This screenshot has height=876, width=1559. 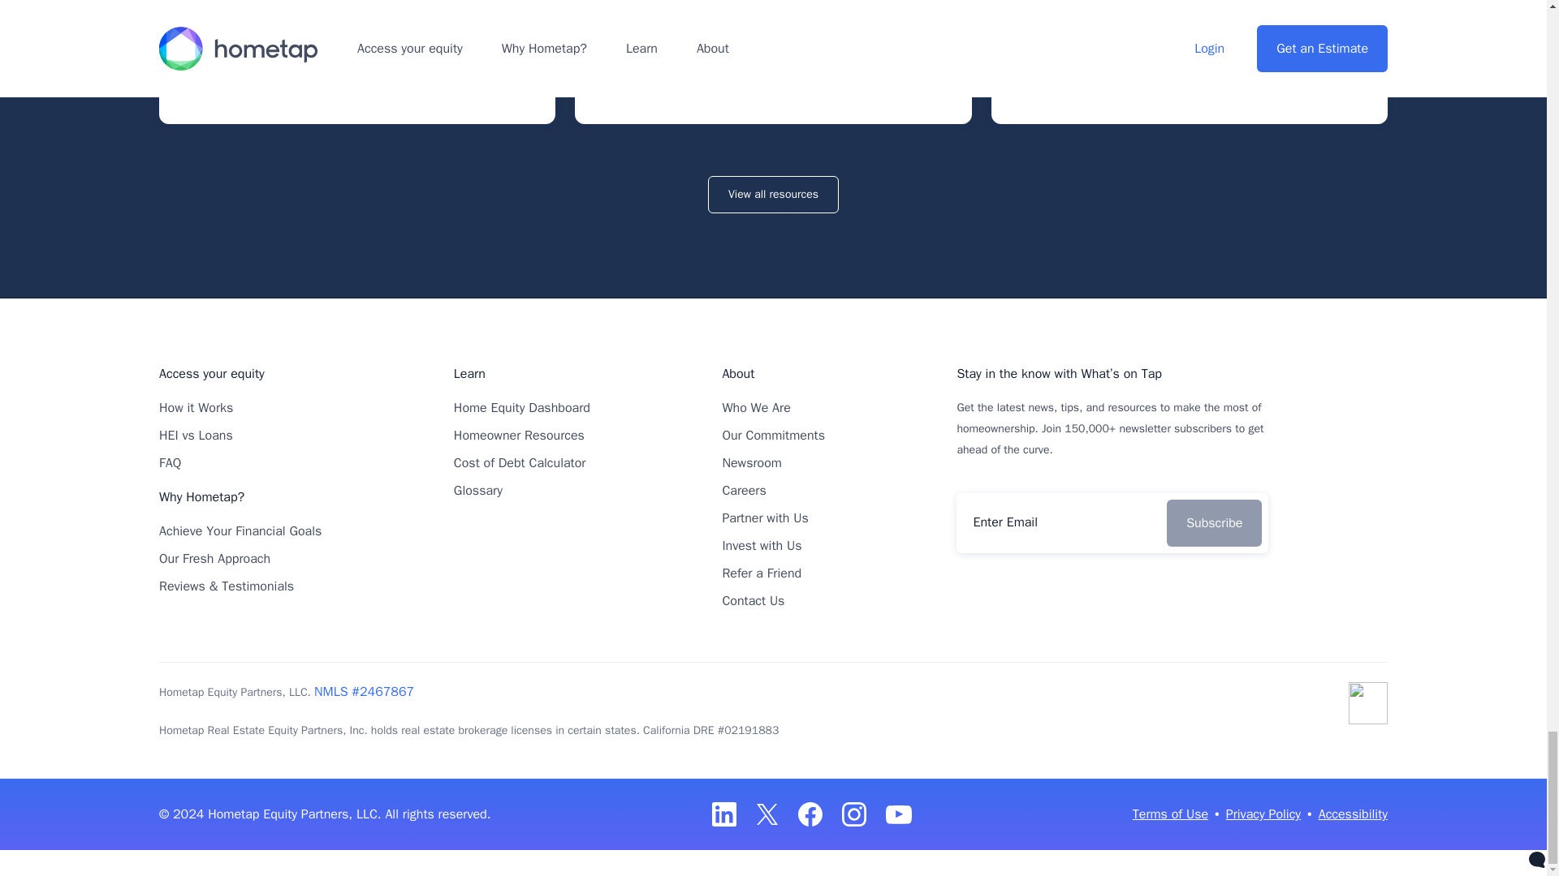 What do you see at coordinates (519, 435) in the screenshot?
I see `Homeowner Resources` at bounding box center [519, 435].